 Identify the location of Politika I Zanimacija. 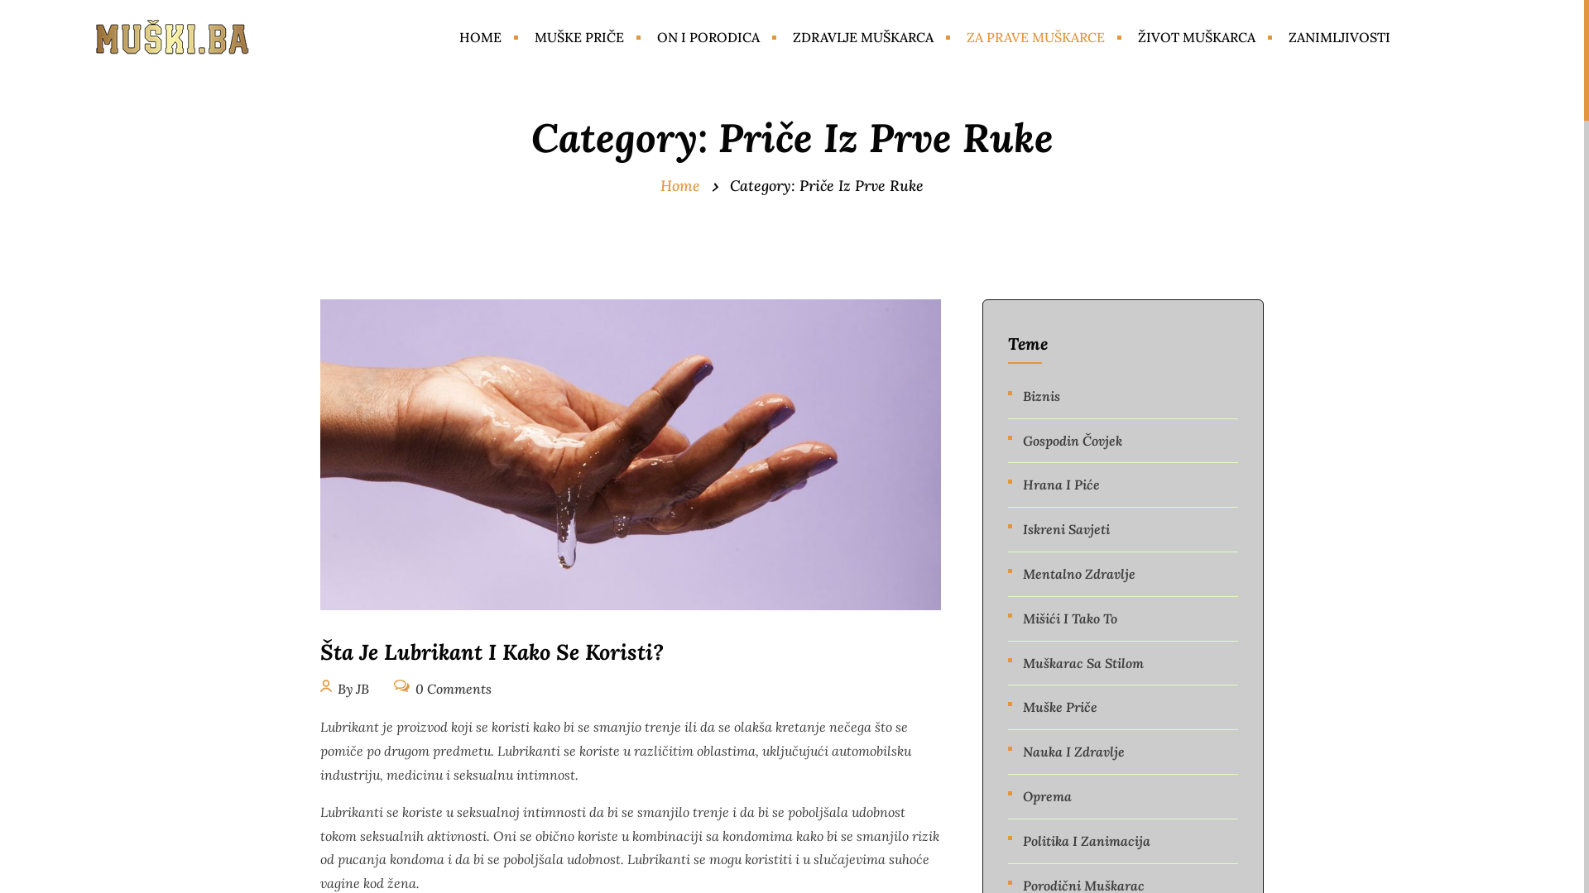
(1087, 842).